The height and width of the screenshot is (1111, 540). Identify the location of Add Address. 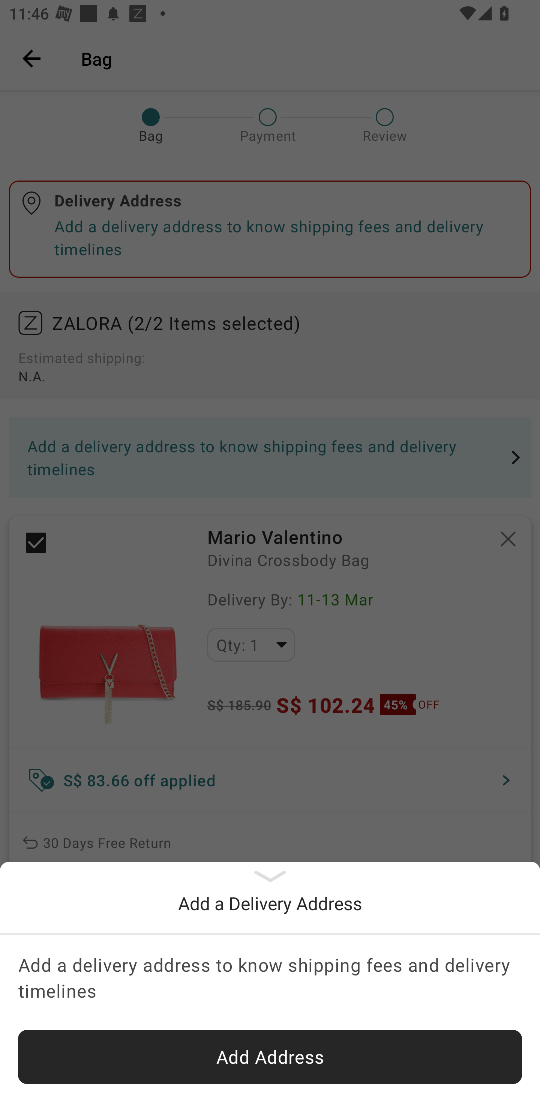
(270, 1057).